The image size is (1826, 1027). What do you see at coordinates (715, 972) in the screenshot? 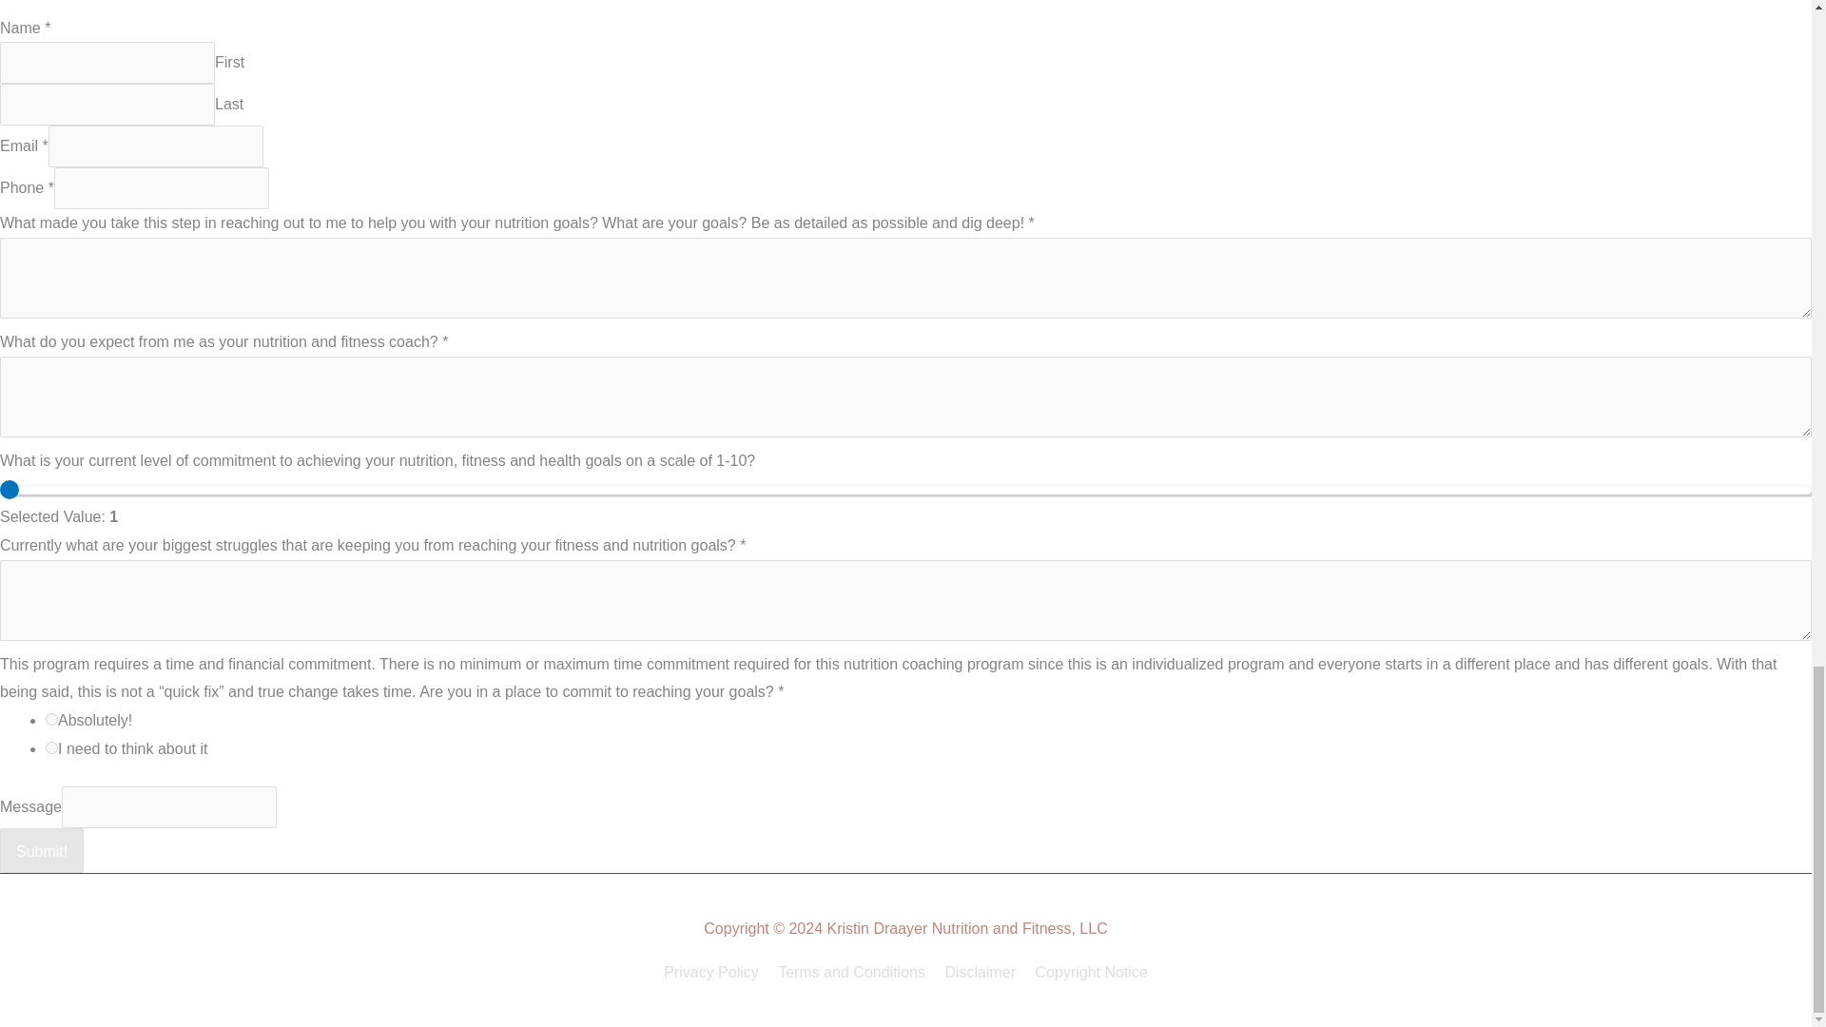
I see `Privacy Policy` at bounding box center [715, 972].